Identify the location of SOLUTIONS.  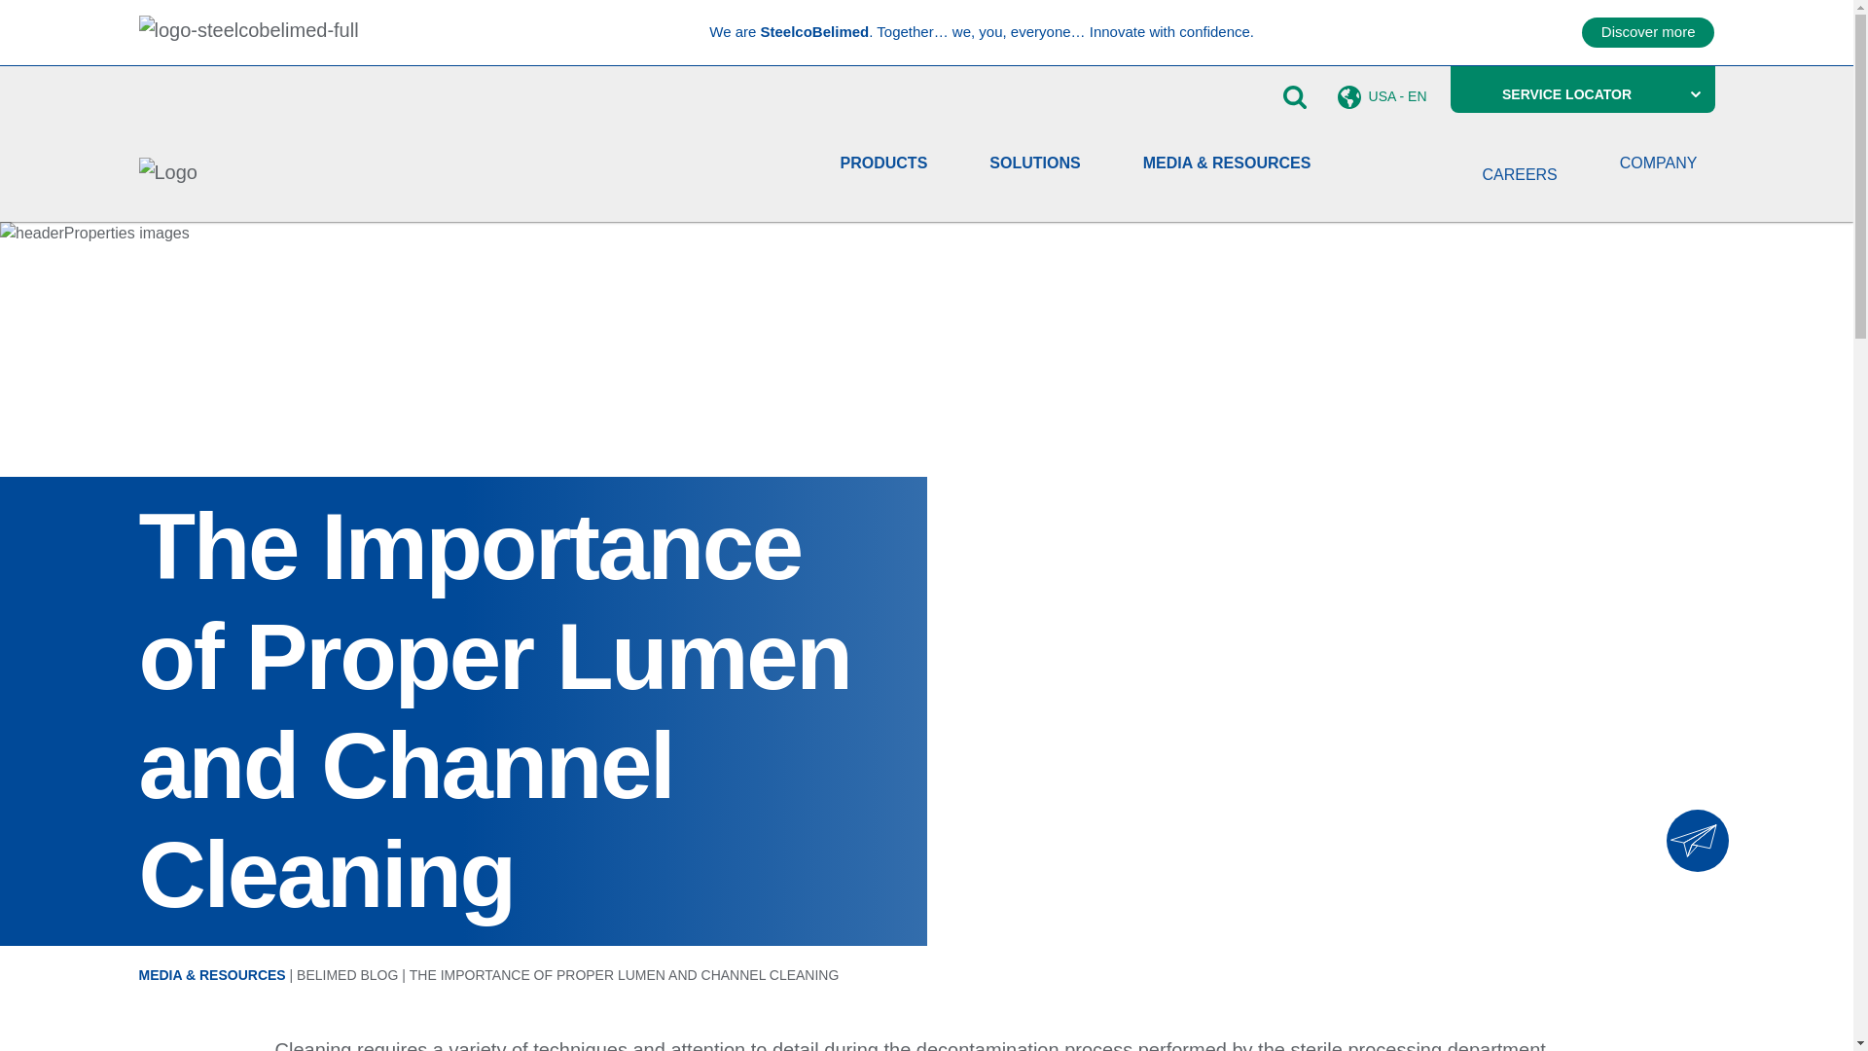
(1034, 163).